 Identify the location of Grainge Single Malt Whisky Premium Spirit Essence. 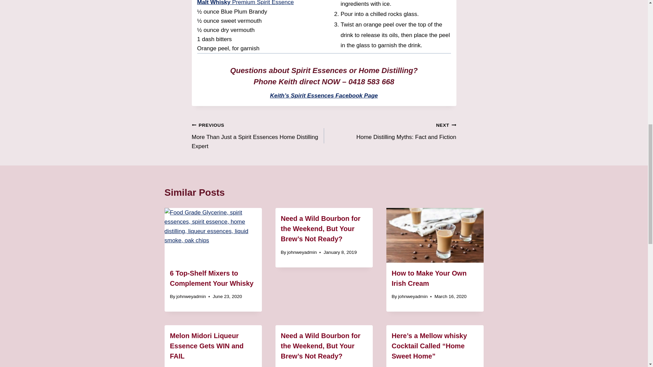
(254, 3).